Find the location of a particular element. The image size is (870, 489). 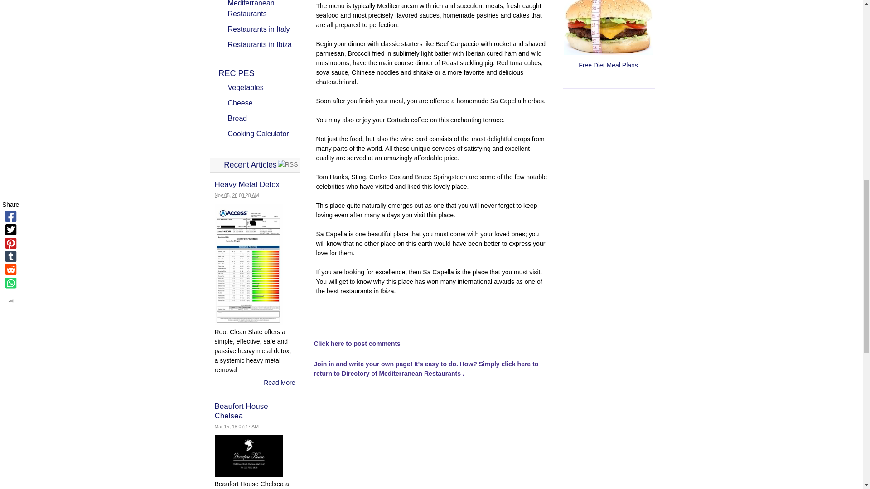

Read More is located at coordinates (279, 383).